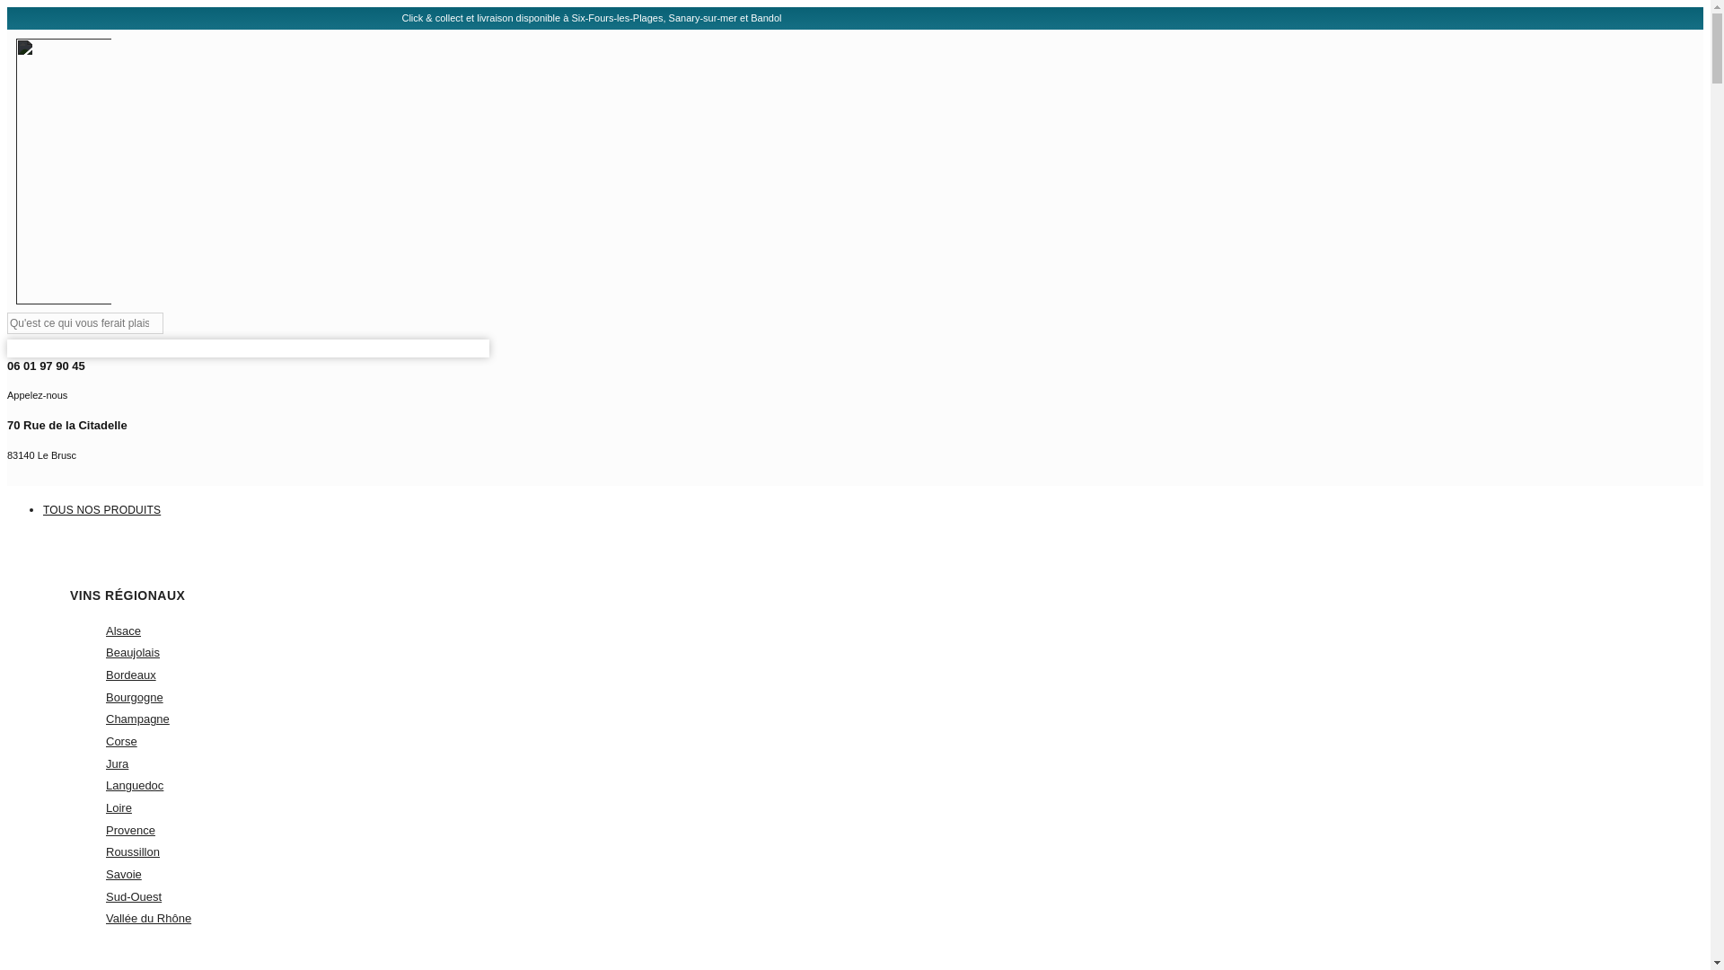  What do you see at coordinates (135, 785) in the screenshot?
I see `Bourgogne` at bounding box center [135, 785].